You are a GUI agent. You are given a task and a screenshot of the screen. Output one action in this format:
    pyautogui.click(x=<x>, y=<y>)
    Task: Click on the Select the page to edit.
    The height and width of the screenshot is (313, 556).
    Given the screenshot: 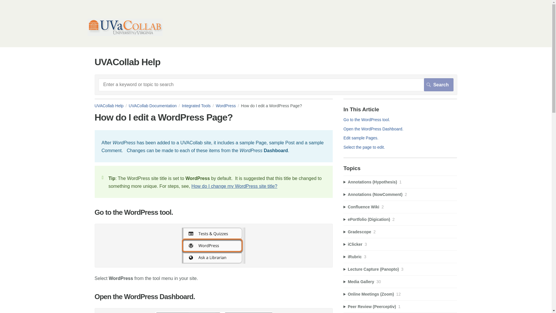 What is the action you would take?
    pyautogui.click(x=364, y=147)
    